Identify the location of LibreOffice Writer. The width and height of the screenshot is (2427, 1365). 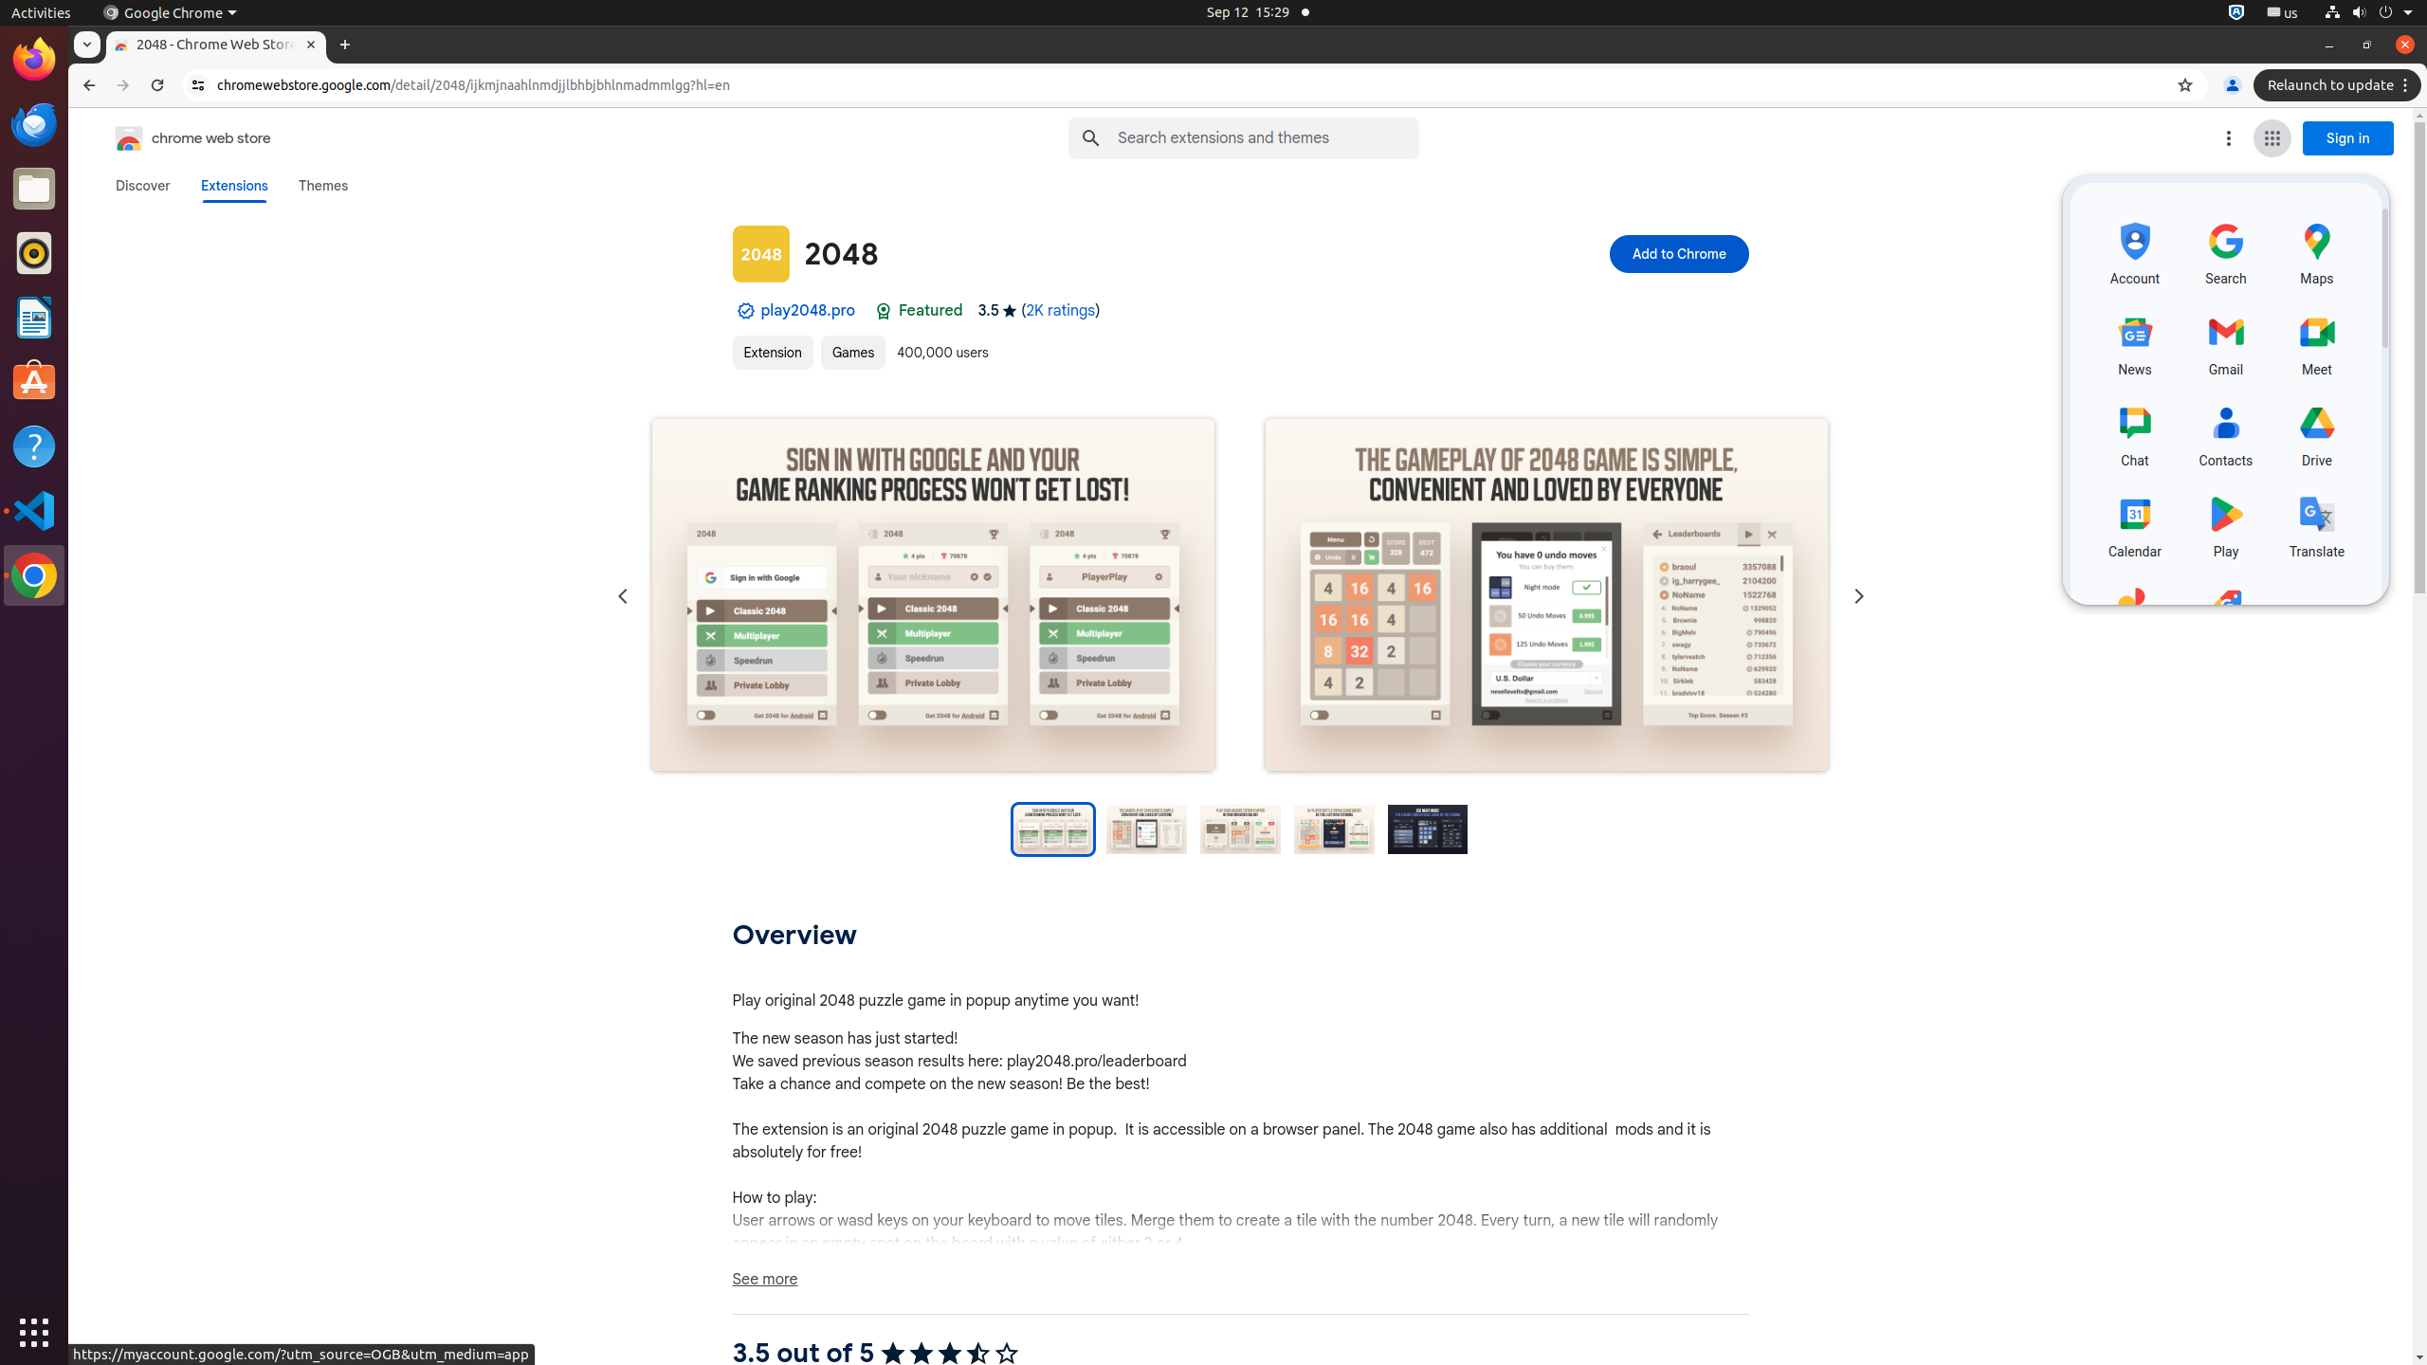
(34, 317).